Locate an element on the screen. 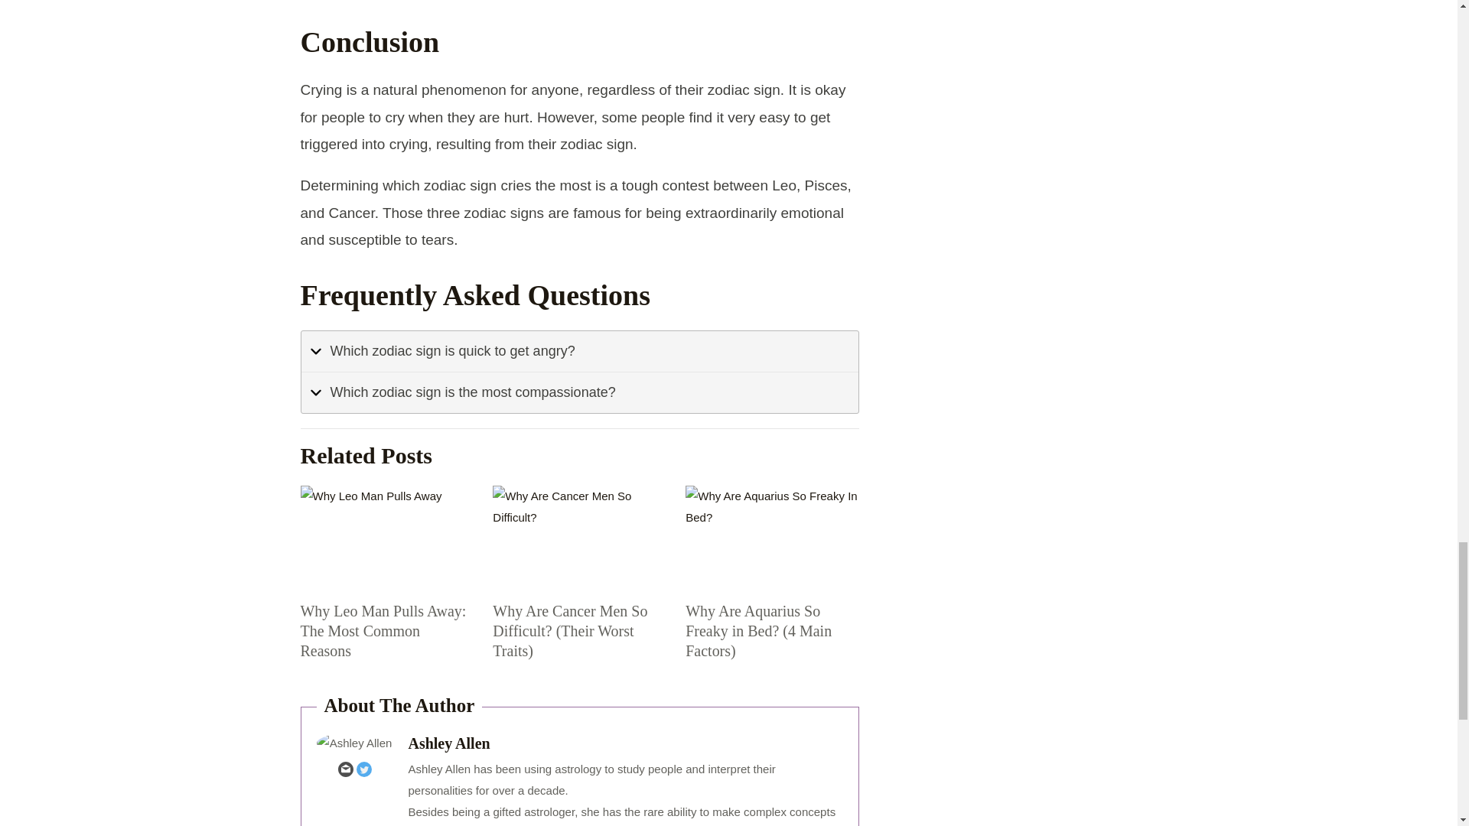 Image resolution: width=1469 pixels, height=826 pixels. Ashley Allen is located at coordinates (626, 743).